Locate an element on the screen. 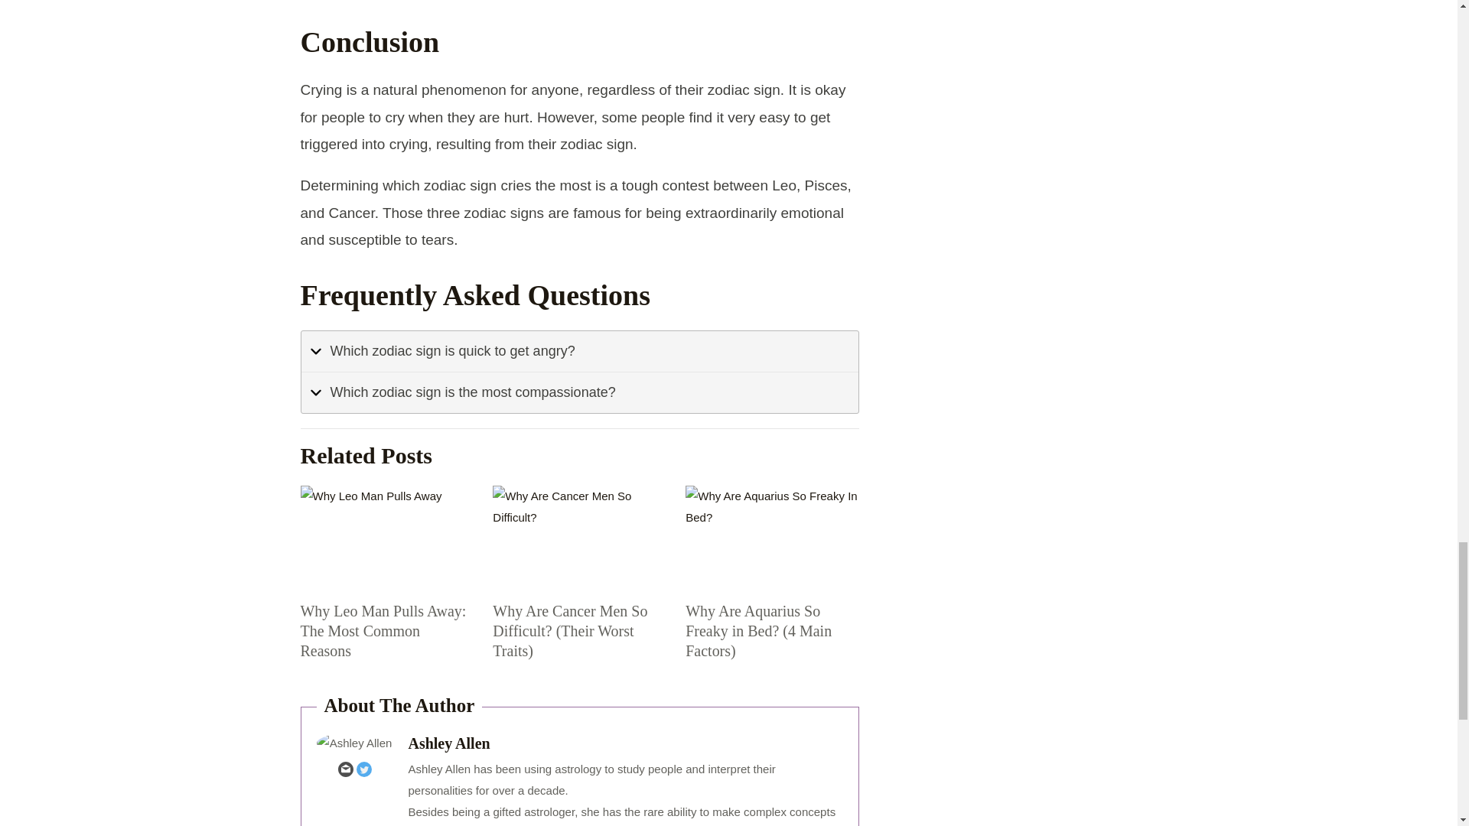 Image resolution: width=1469 pixels, height=826 pixels. Ashley Allen is located at coordinates (626, 743).